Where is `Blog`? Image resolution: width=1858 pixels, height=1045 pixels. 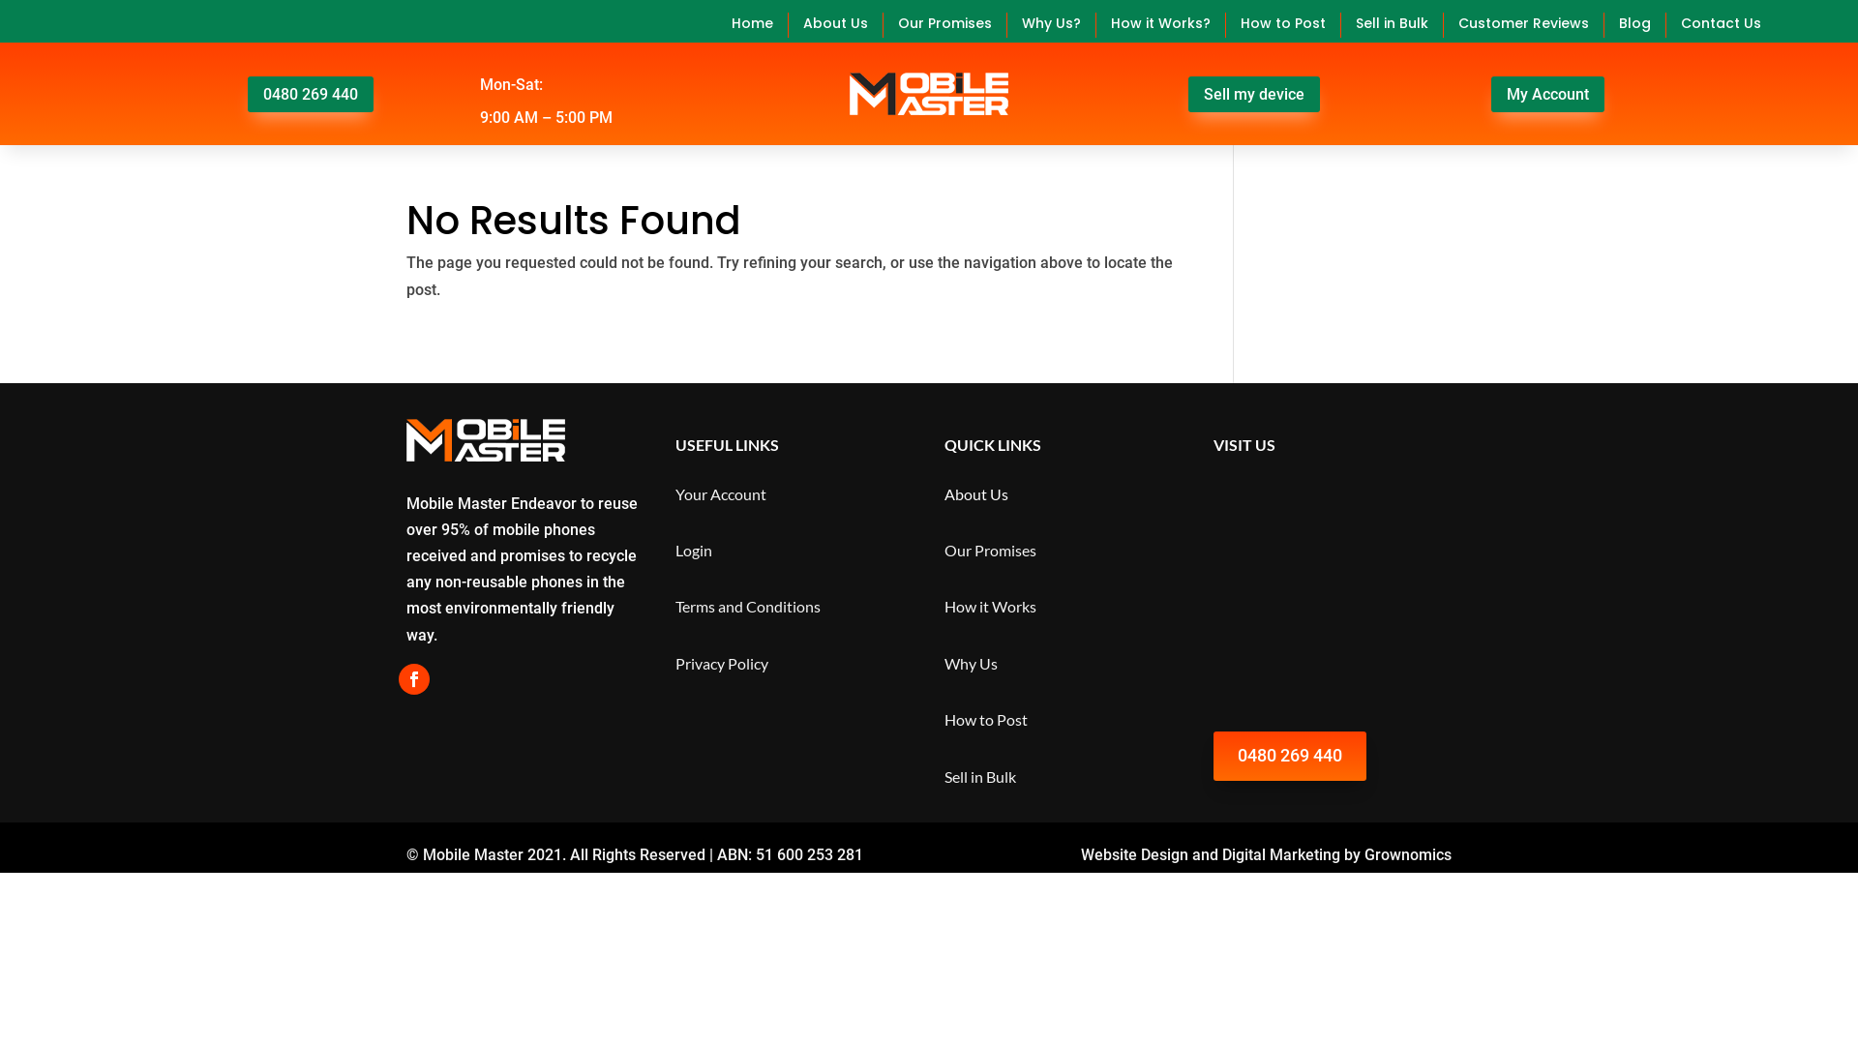 Blog is located at coordinates (1635, 25).